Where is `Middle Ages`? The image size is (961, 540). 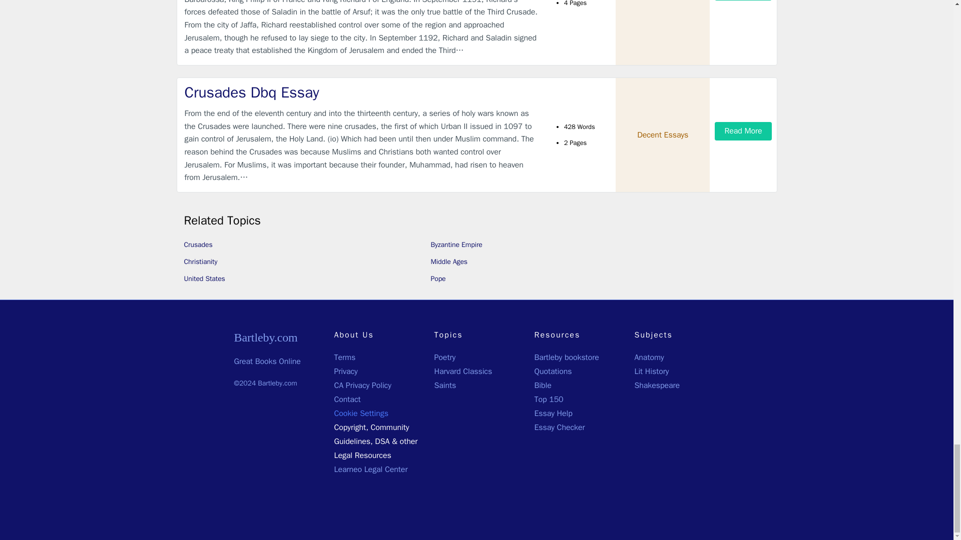 Middle Ages is located at coordinates (448, 262).